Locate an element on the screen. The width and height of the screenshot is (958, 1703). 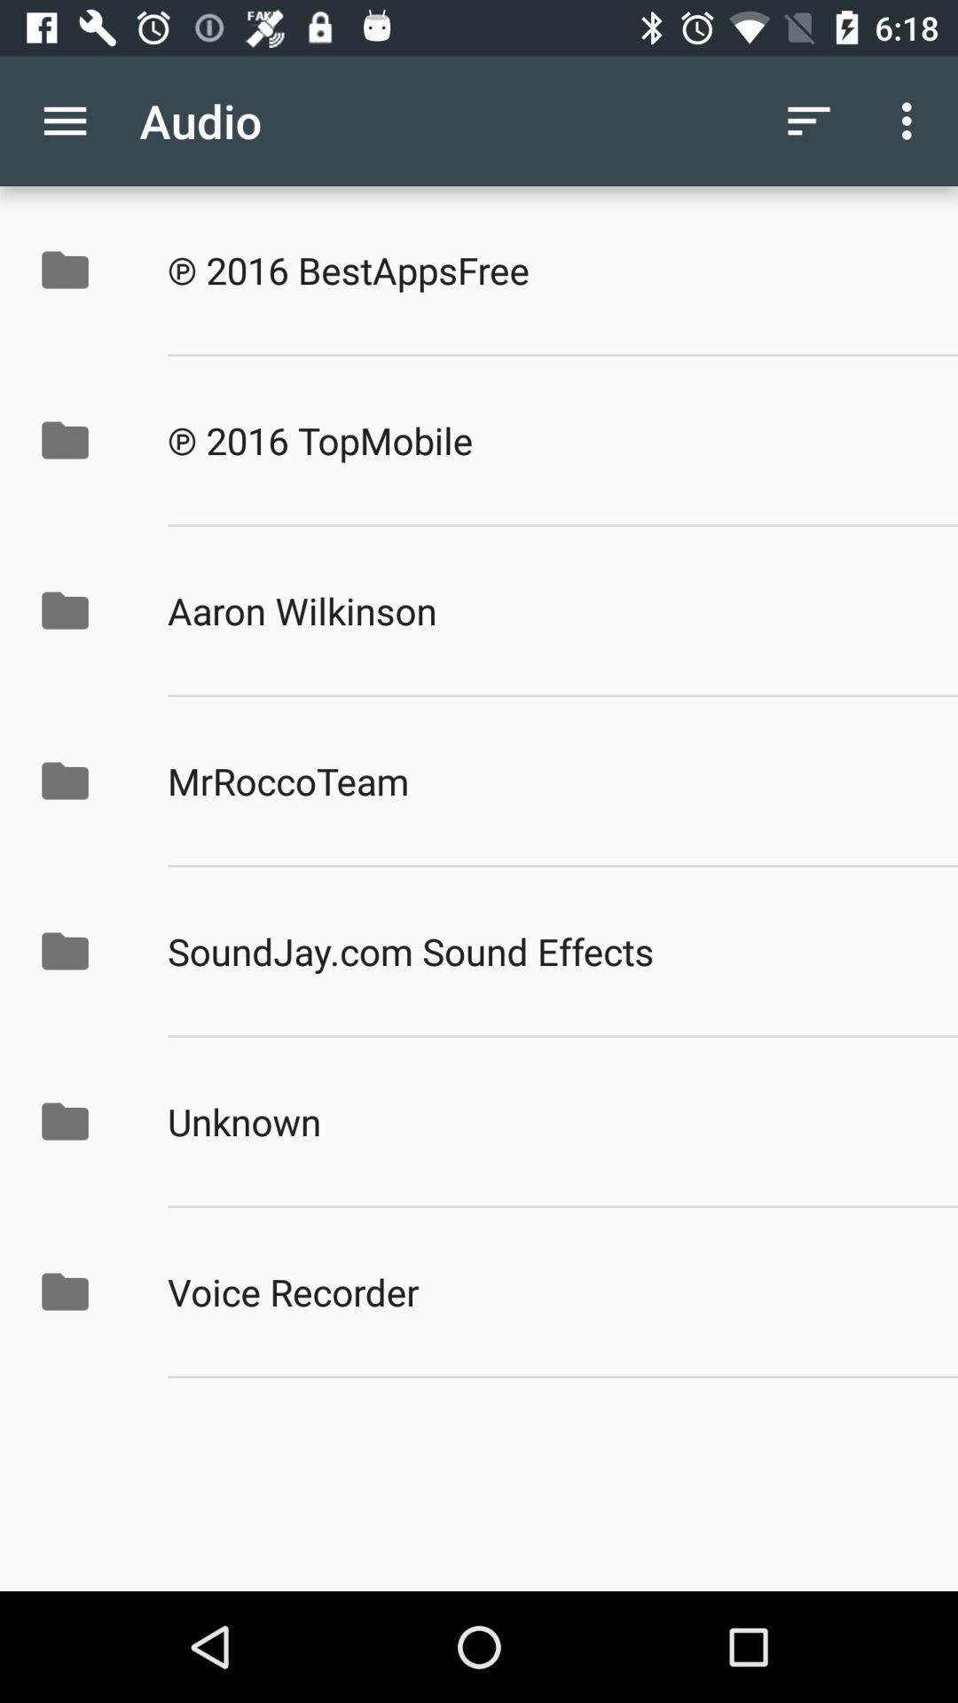
select the icon which is left side of the 2016 topmobile is located at coordinates (83, 440).